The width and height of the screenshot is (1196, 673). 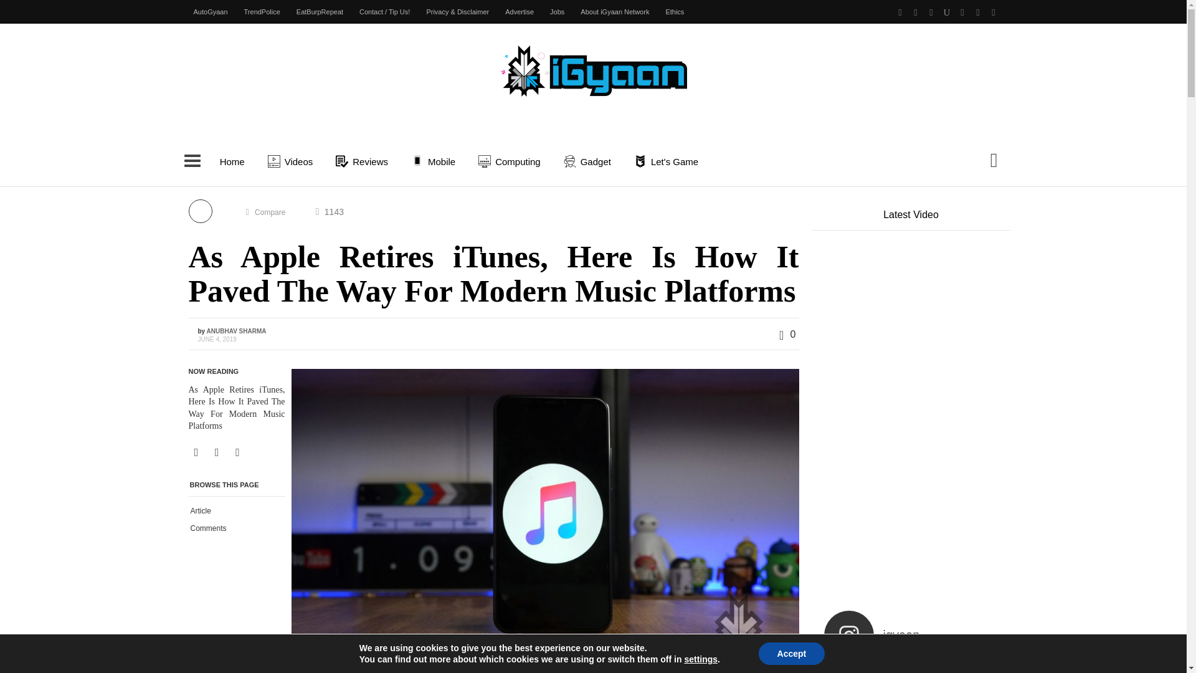 I want to click on AutoGyaan, so click(x=211, y=11).